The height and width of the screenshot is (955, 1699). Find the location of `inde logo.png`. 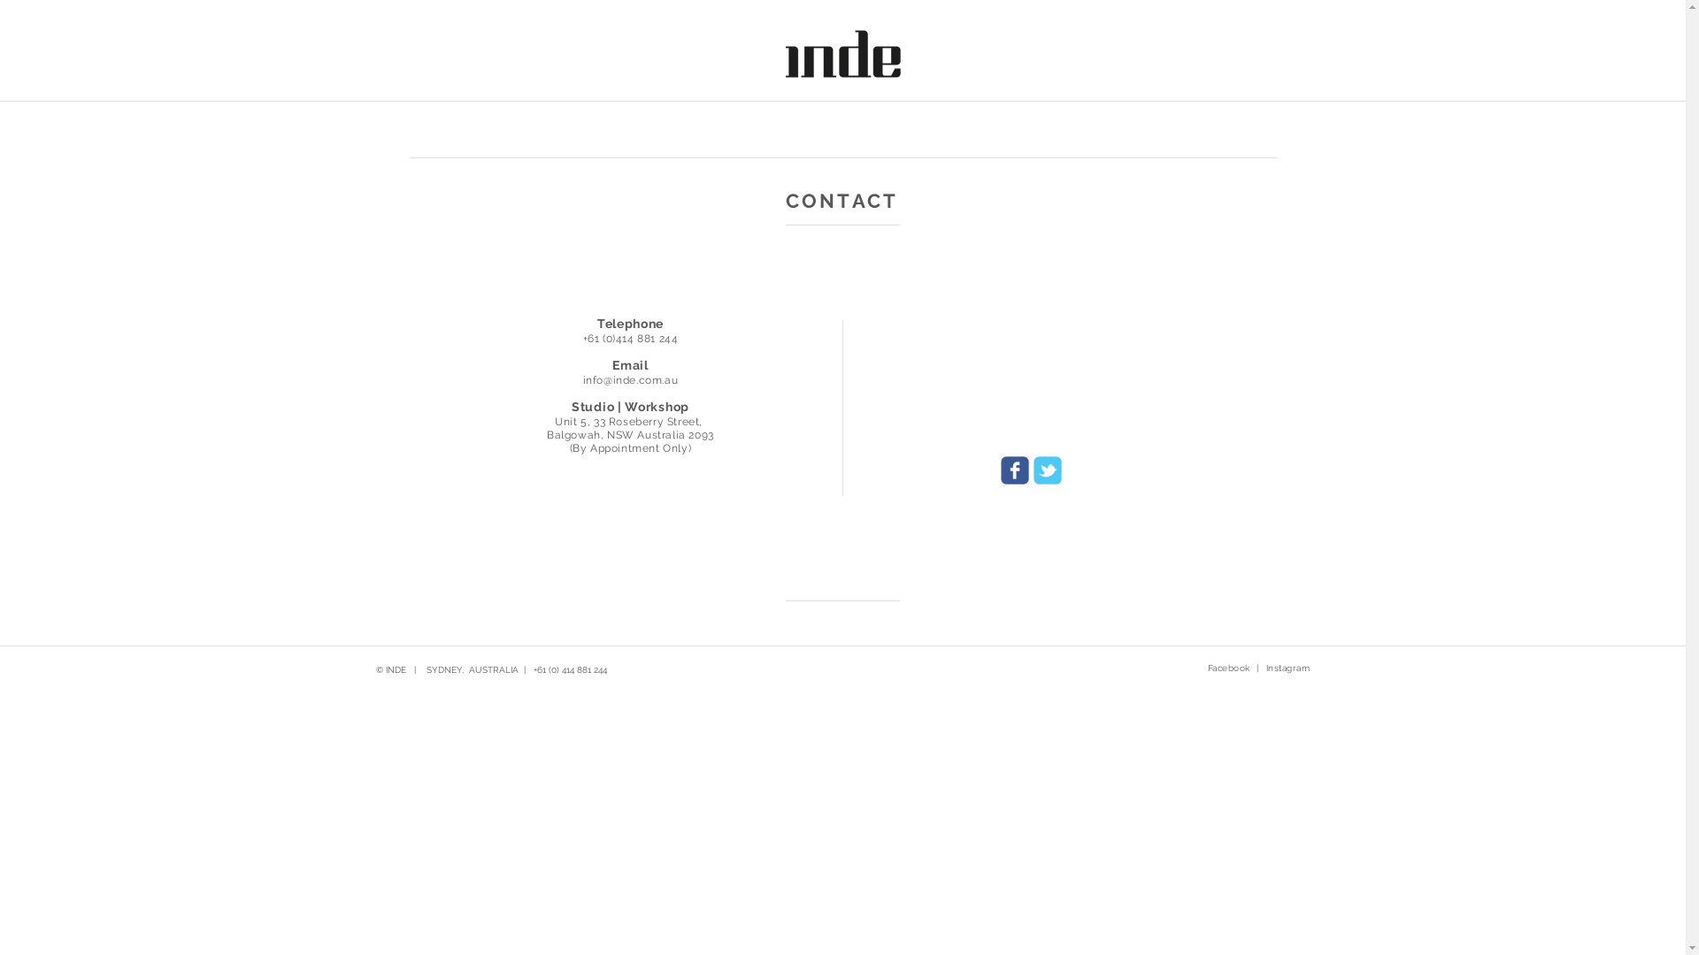

inde logo.png is located at coordinates (842, 54).